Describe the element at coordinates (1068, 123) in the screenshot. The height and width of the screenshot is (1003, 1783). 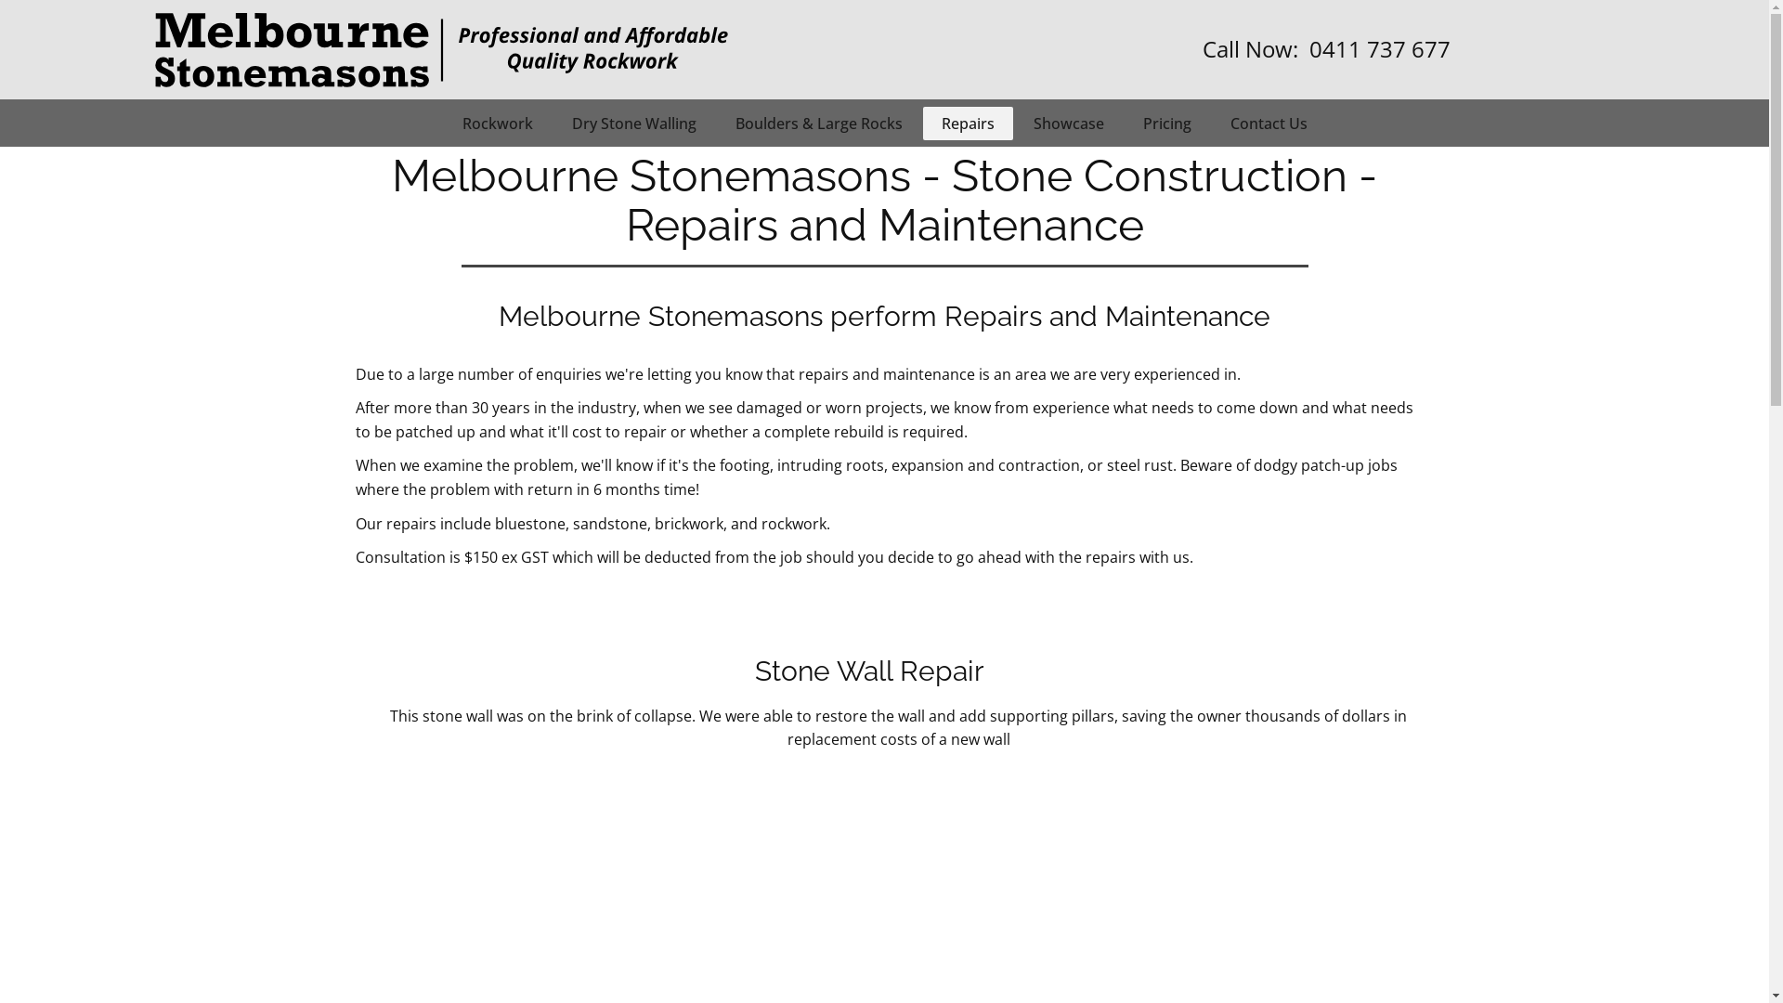
I see `Showcase` at that location.